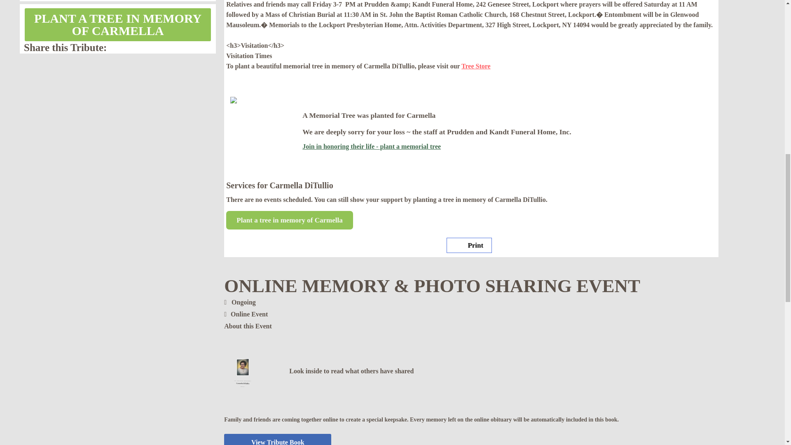 This screenshot has height=445, width=791. I want to click on Plant A Tree, so click(118, 25).